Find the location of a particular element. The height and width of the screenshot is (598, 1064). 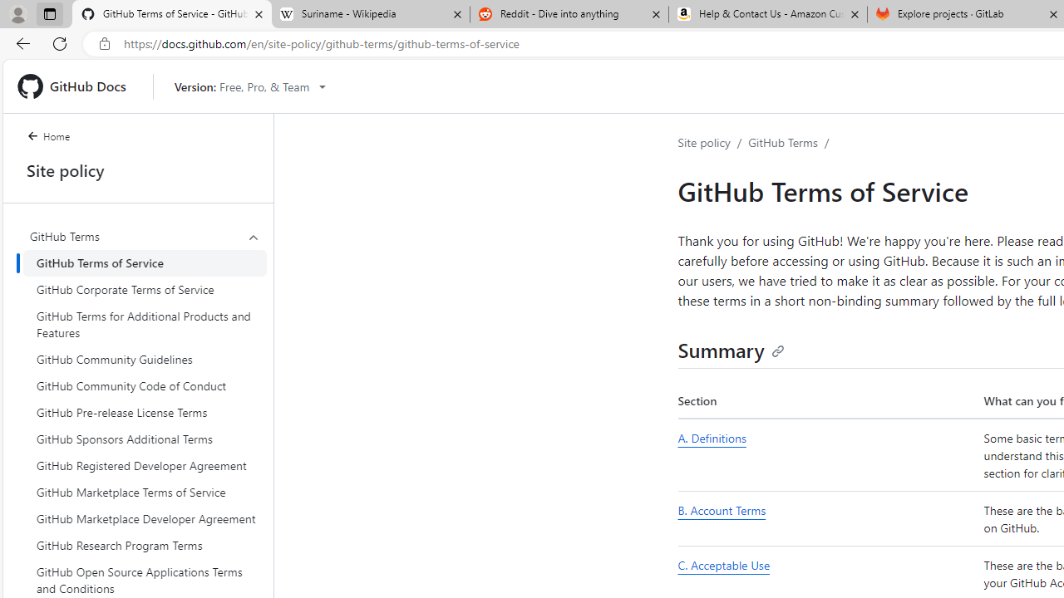

GitHub Pre-release License Terms is located at coordinates (145, 412).